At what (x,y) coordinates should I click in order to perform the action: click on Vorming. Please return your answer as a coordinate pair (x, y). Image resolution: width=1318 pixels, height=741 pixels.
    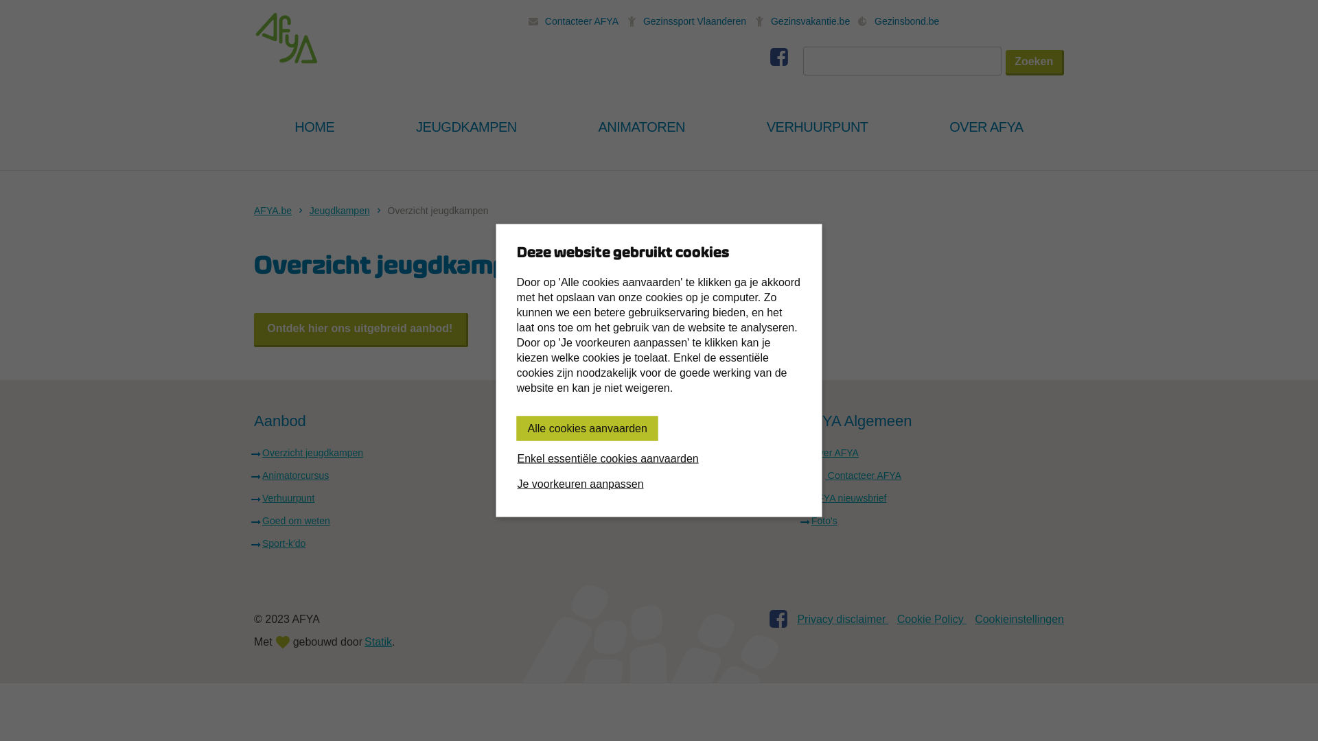
    Looking at the image, I should click on (555, 453).